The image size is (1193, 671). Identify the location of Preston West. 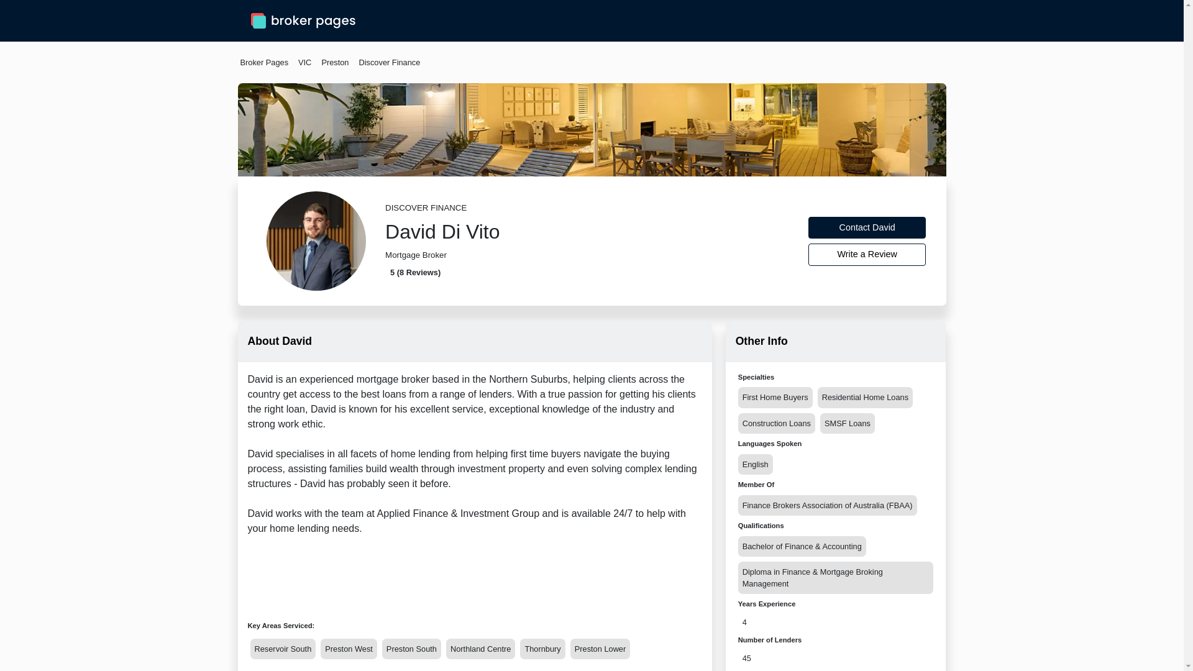
(349, 649).